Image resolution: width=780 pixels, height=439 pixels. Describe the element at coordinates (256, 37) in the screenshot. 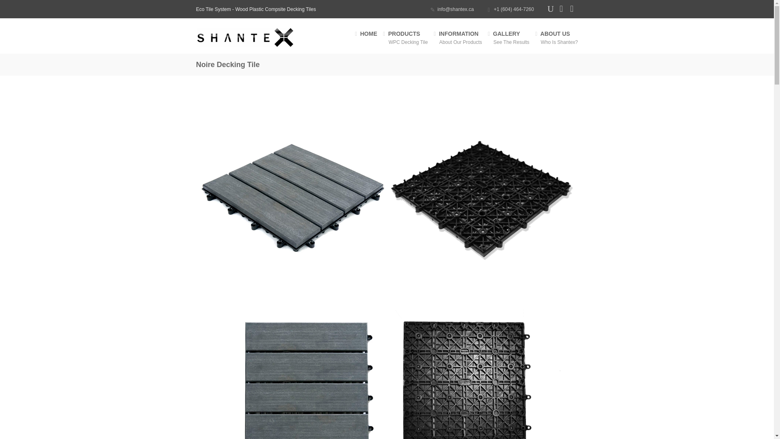

I see `Home` at that location.